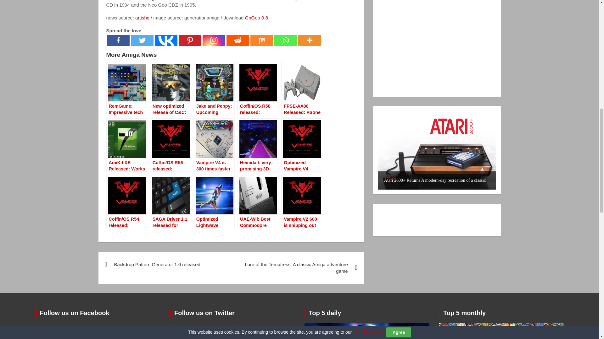 This screenshot has height=339, width=604. I want to click on Whatsapp, so click(286, 40).